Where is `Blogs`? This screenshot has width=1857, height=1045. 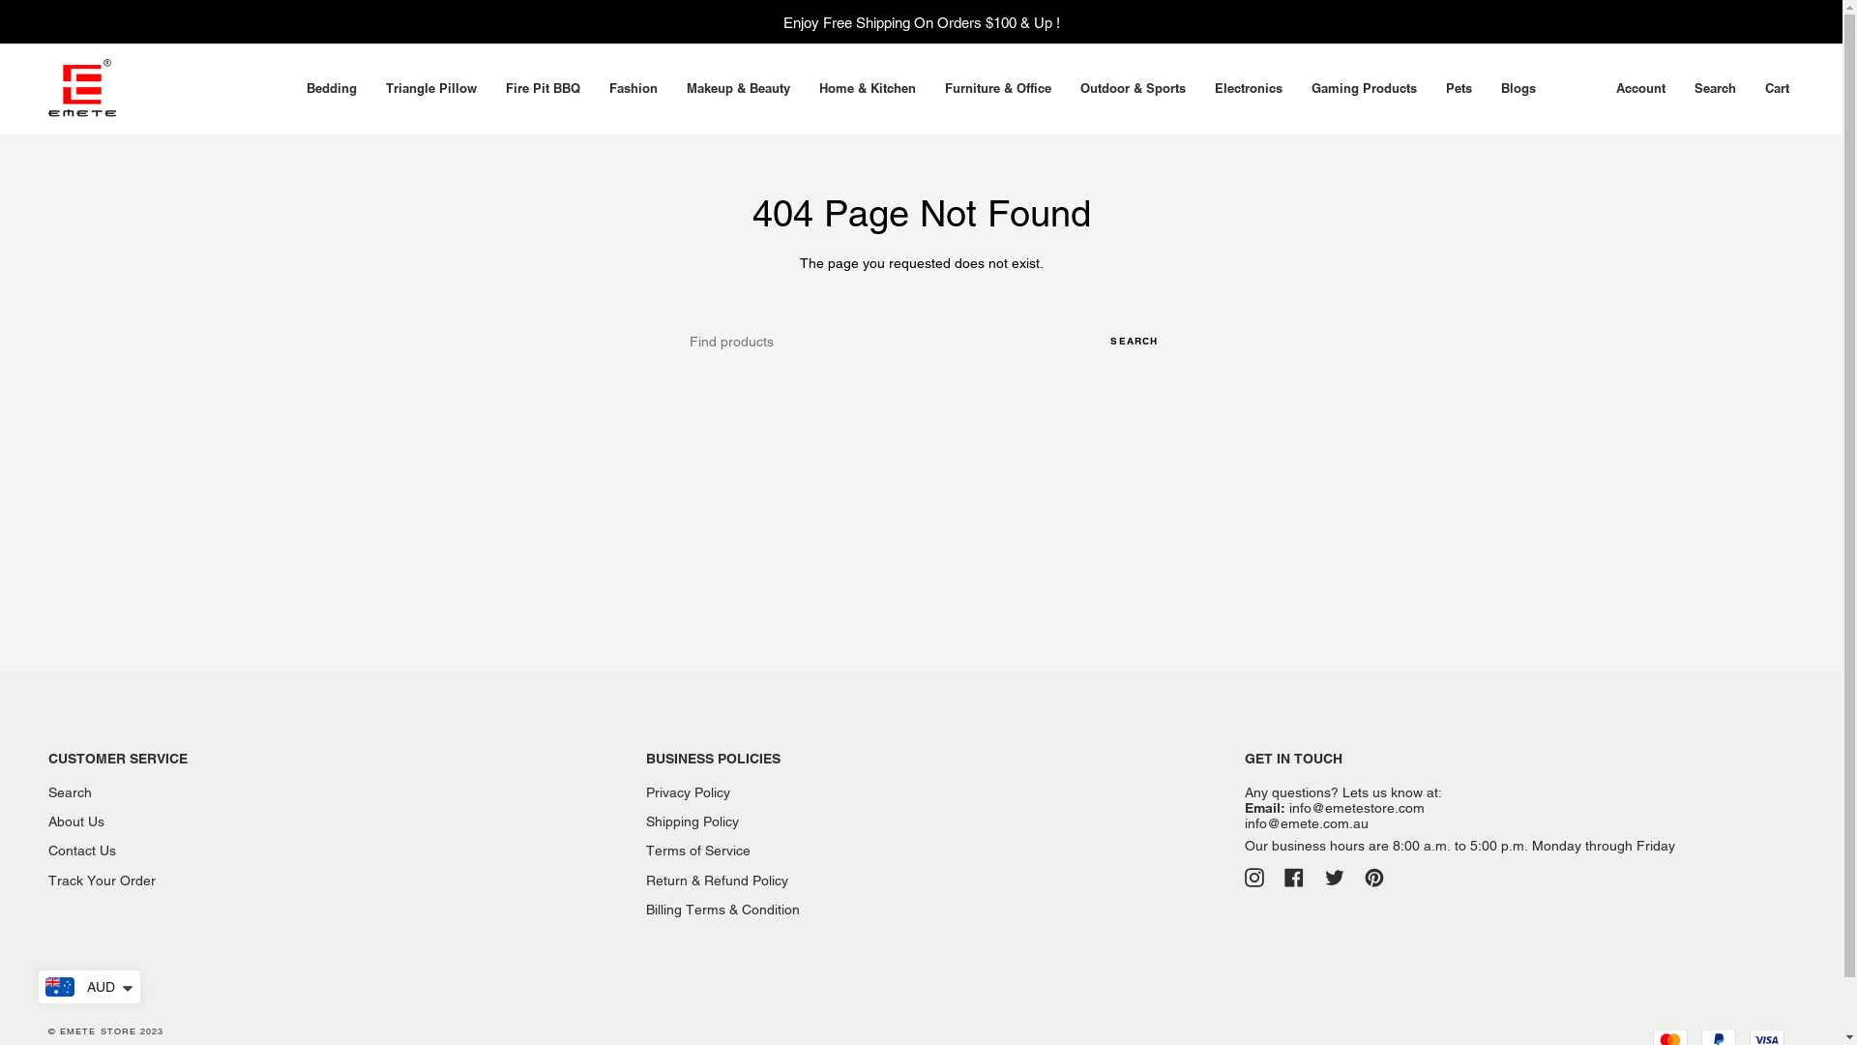
Blogs is located at coordinates (1518, 89).